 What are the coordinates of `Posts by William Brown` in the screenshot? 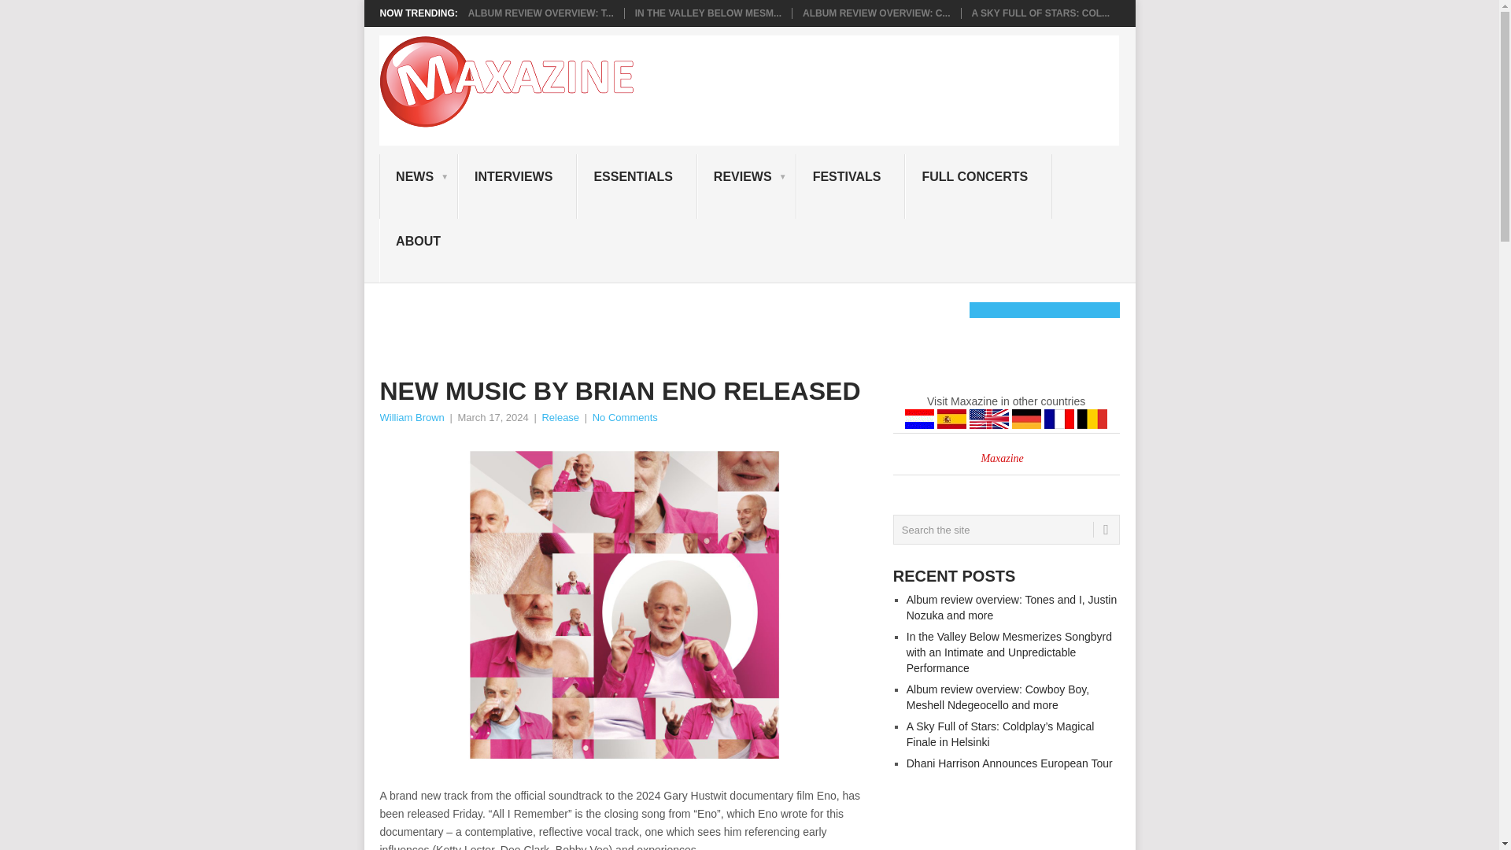 It's located at (411, 417).